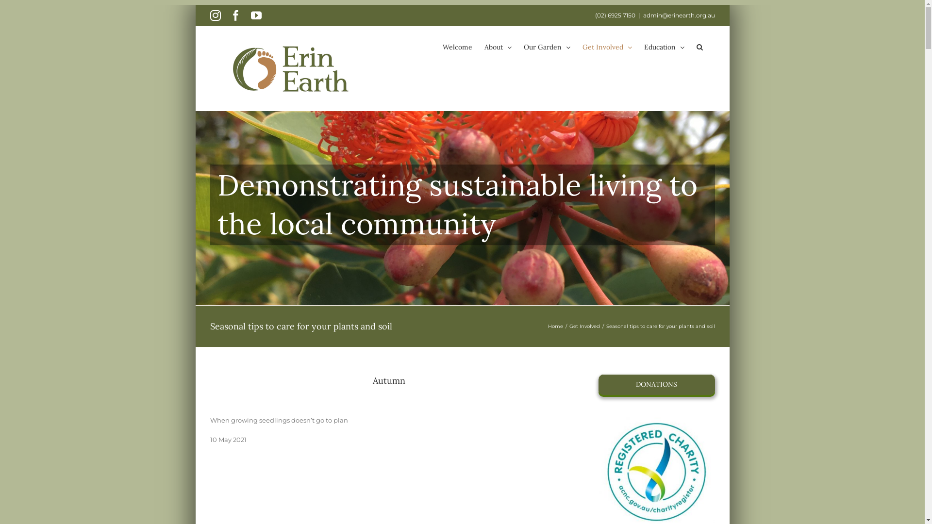 The width and height of the screenshot is (932, 524). What do you see at coordinates (215, 16) in the screenshot?
I see `Instagram` at bounding box center [215, 16].